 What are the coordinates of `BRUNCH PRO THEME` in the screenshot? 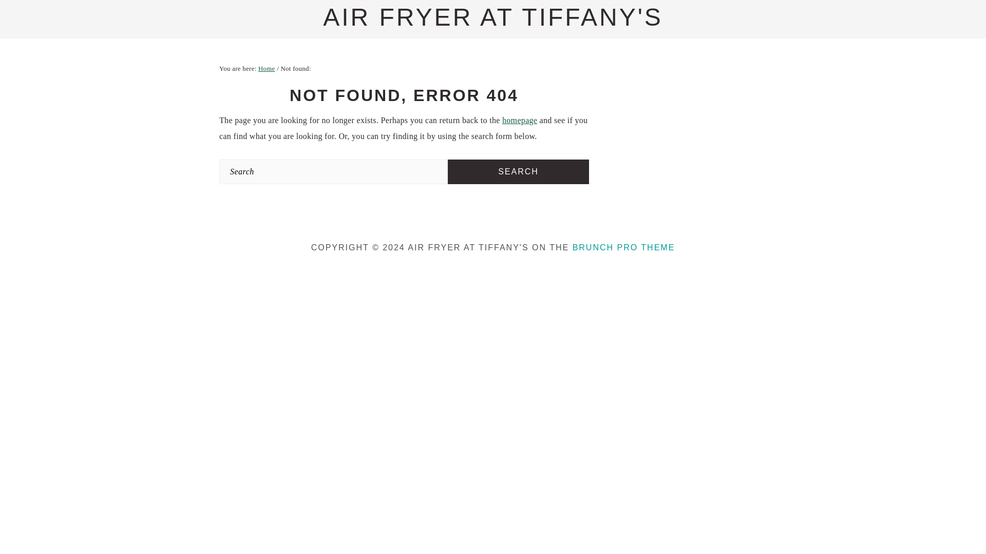 It's located at (624, 247).